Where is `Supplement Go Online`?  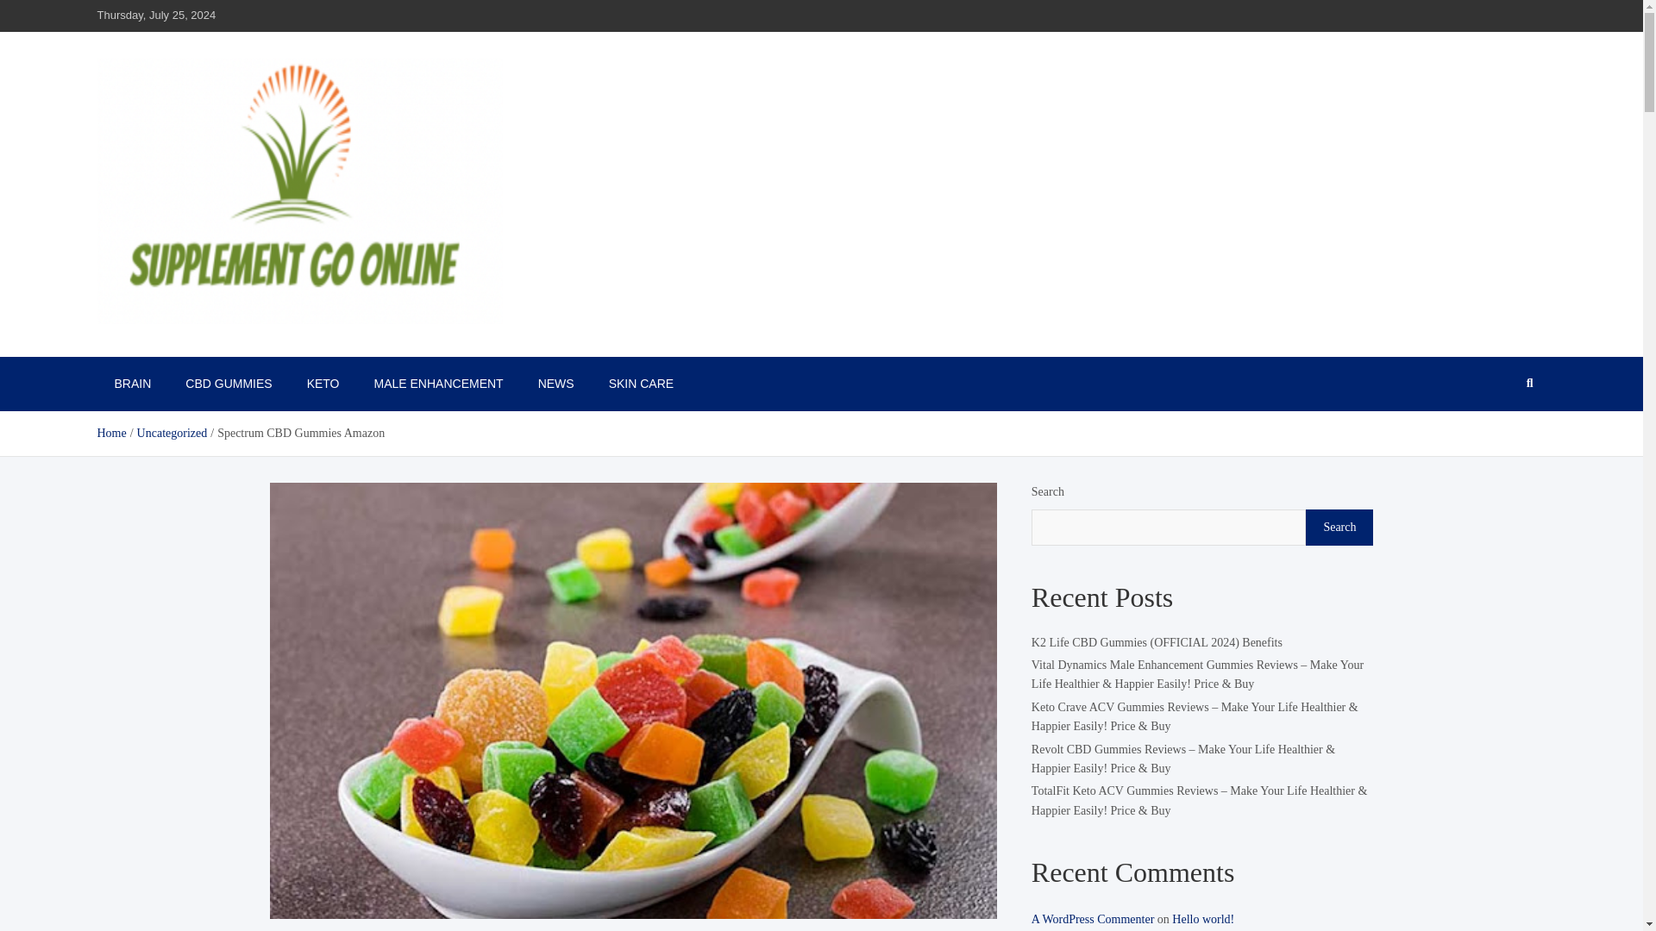 Supplement Go Online is located at coordinates (231, 348).